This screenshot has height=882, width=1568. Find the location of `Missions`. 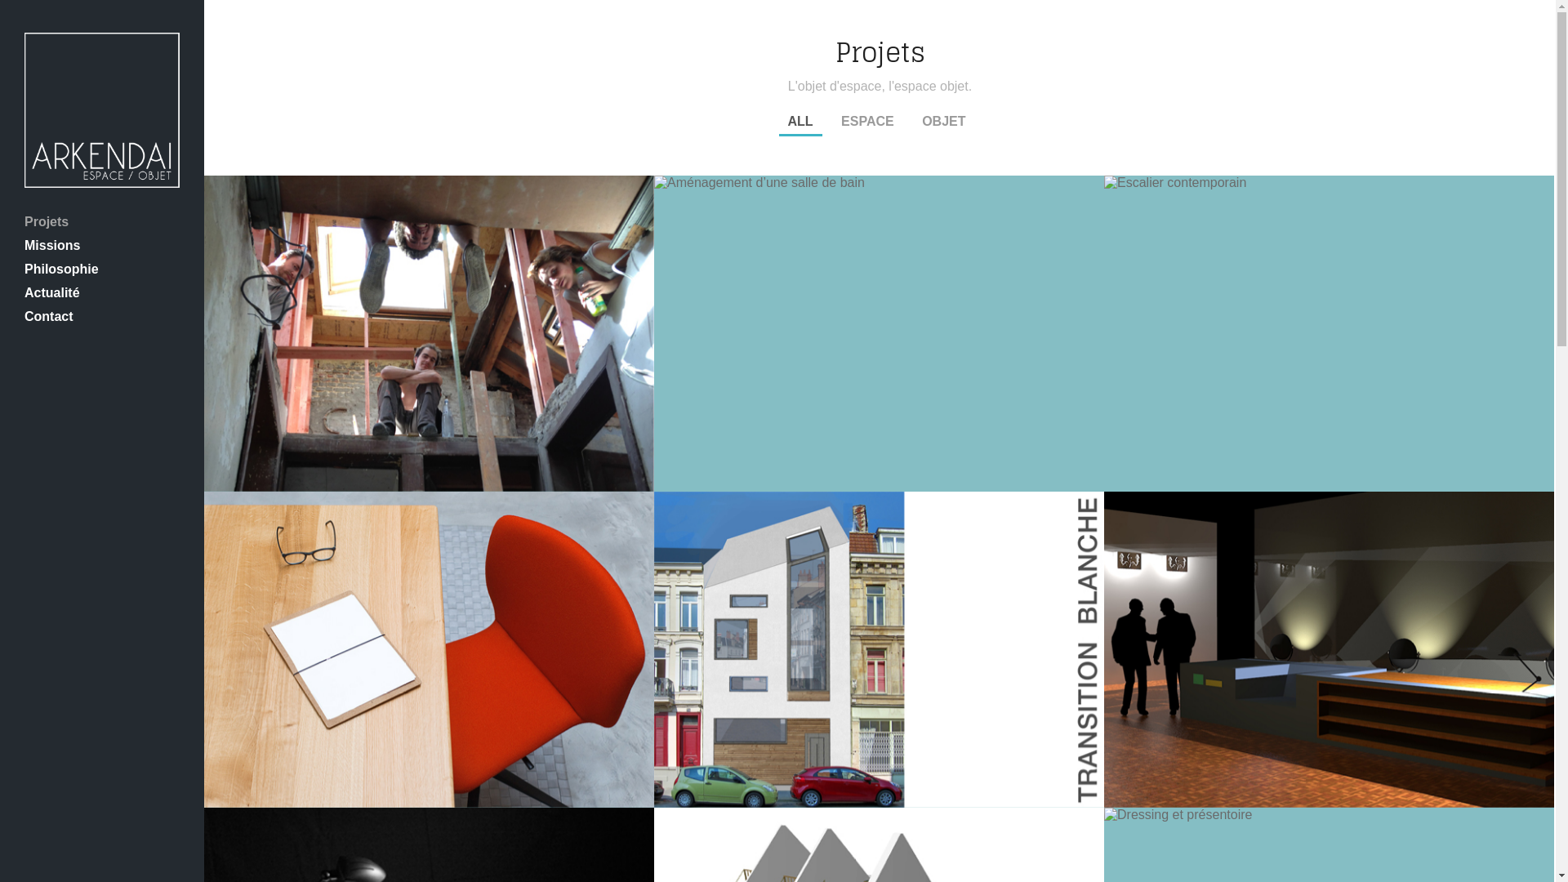

Missions is located at coordinates (102, 246).